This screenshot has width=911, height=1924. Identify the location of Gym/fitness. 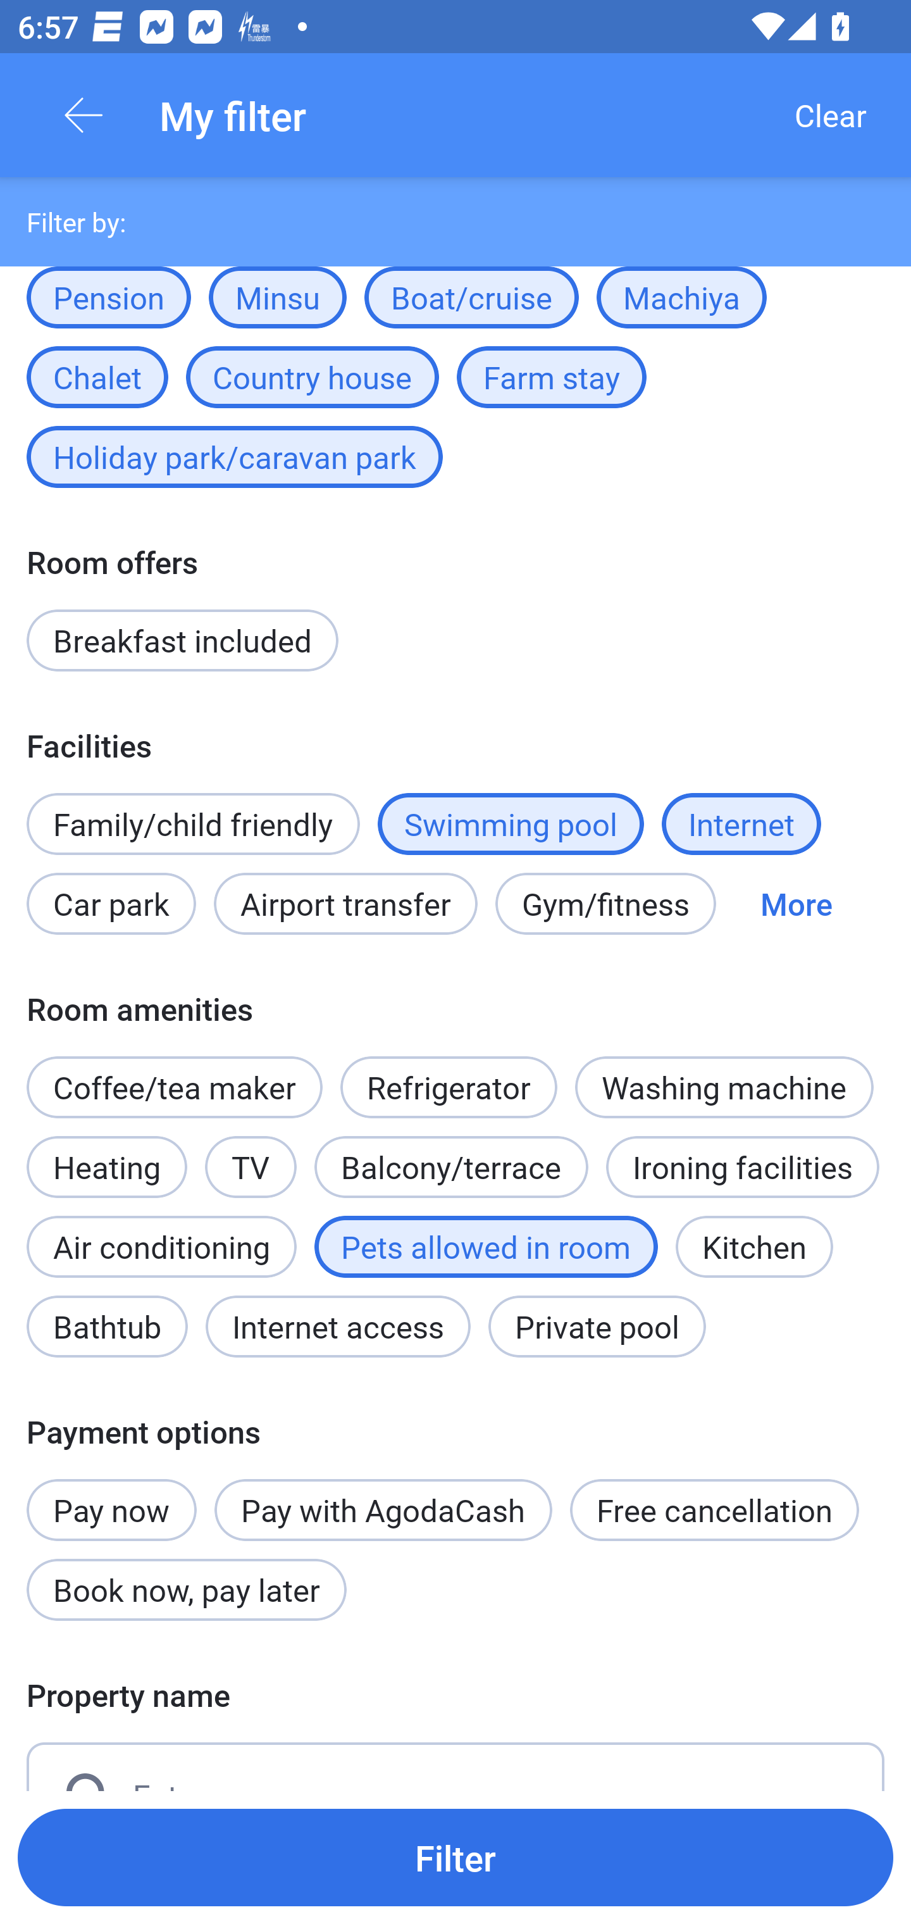
(605, 903).